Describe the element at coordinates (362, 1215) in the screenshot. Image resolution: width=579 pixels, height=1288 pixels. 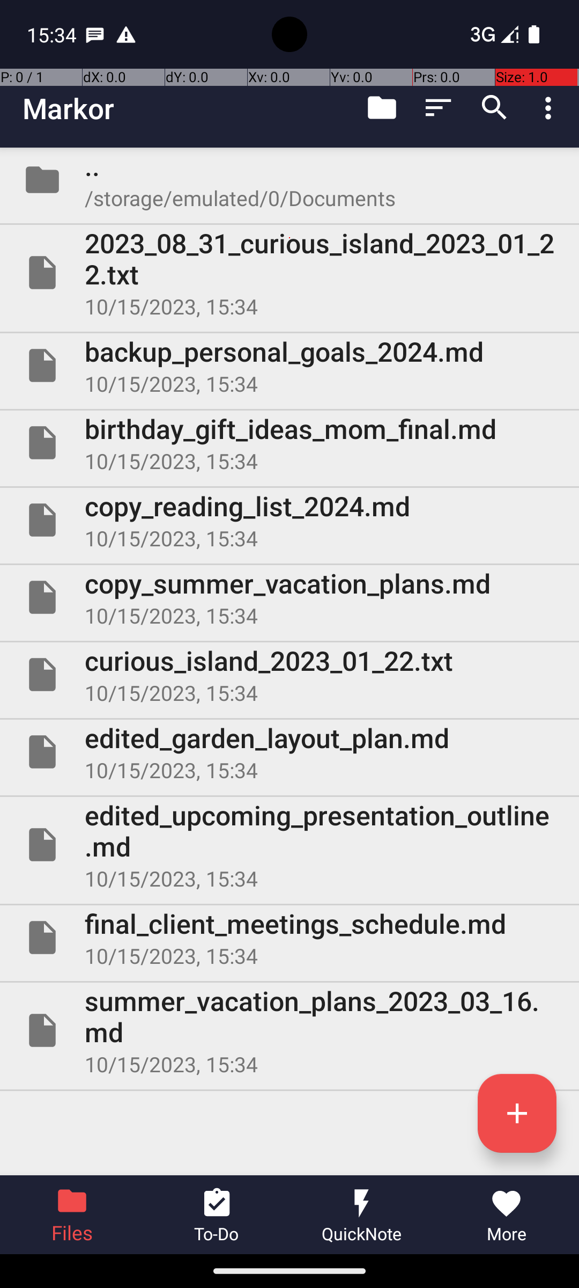
I see `QuickNote` at that location.